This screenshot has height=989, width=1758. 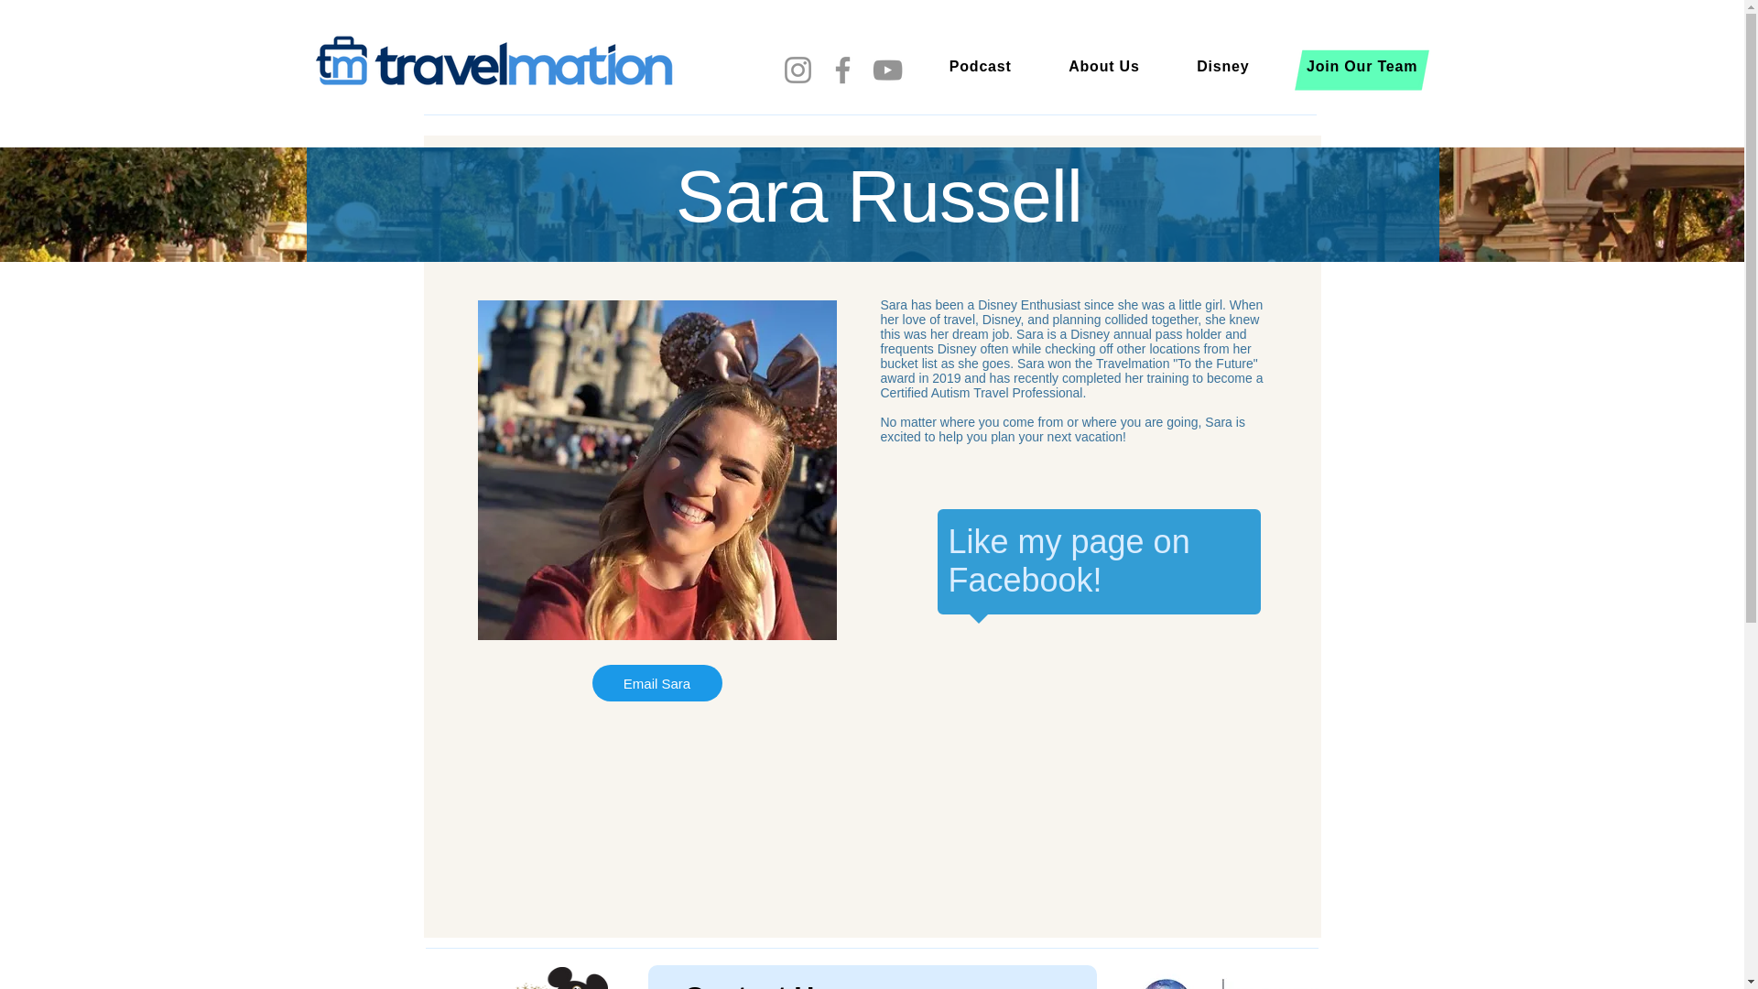 What do you see at coordinates (1104, 66) in the screenshot?
I see `About Us` at bounding box center [1104, 66].